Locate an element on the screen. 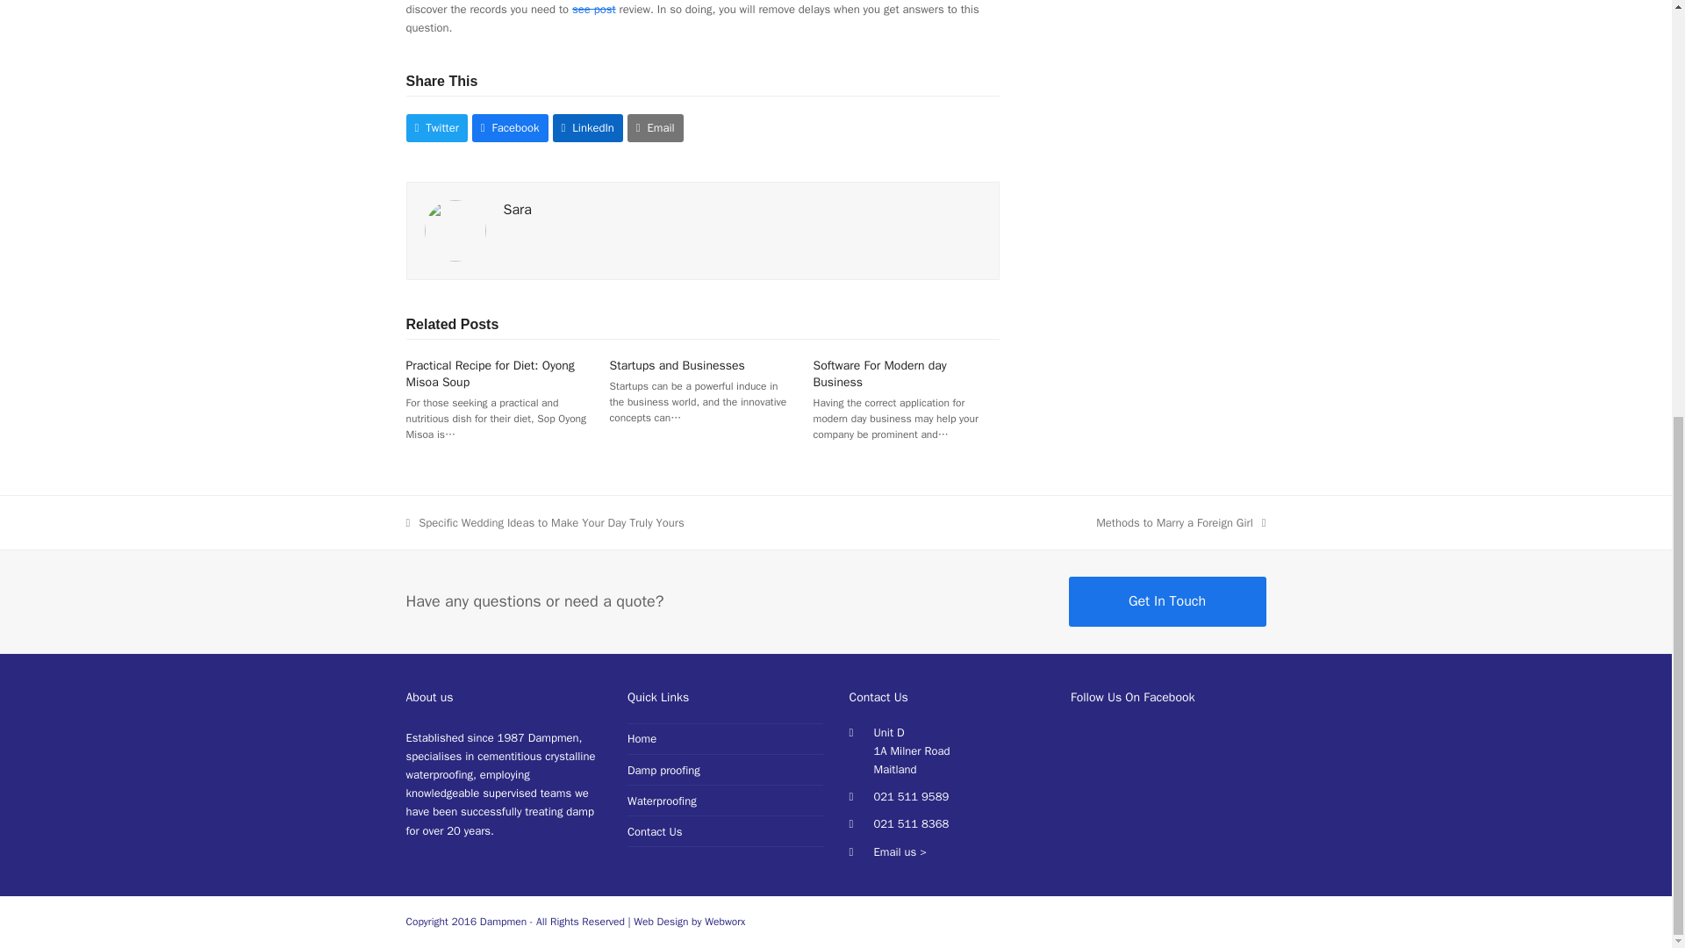 The height and width of the screenshot is (948, 1685). Web Design by Webworx is located at coordinates (518, 209).